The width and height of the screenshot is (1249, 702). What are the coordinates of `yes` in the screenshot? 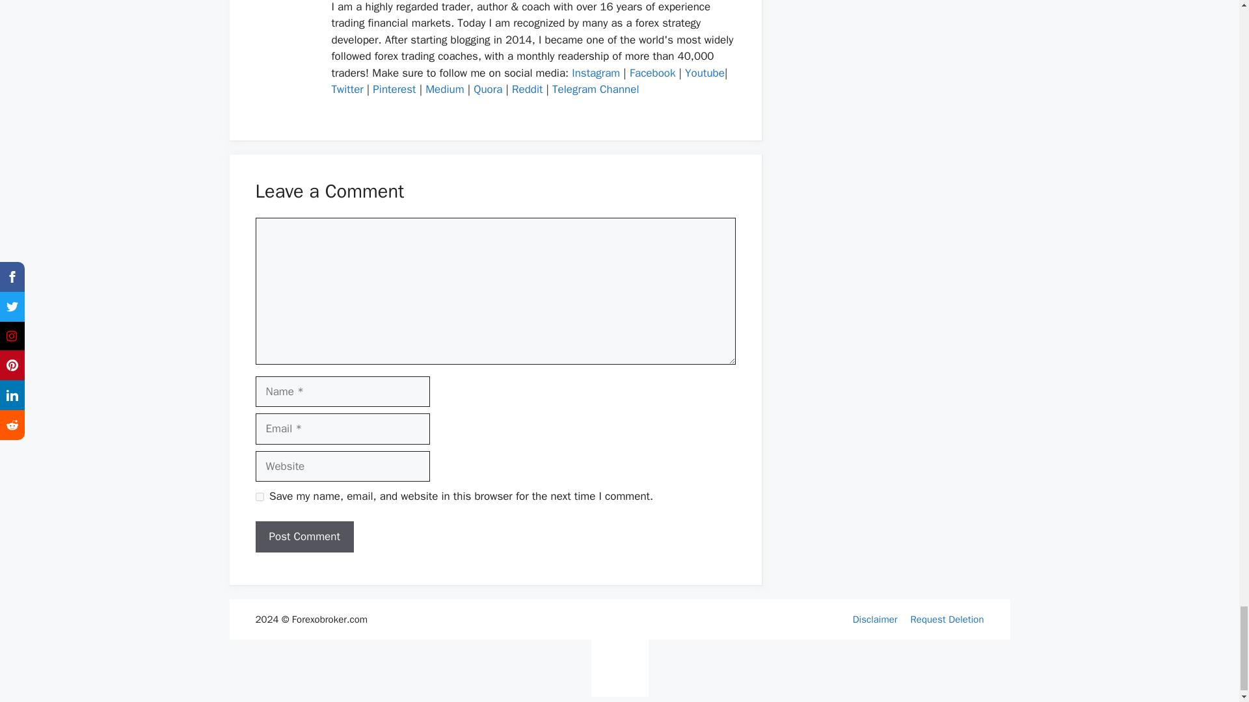 It's located at (259, 497).